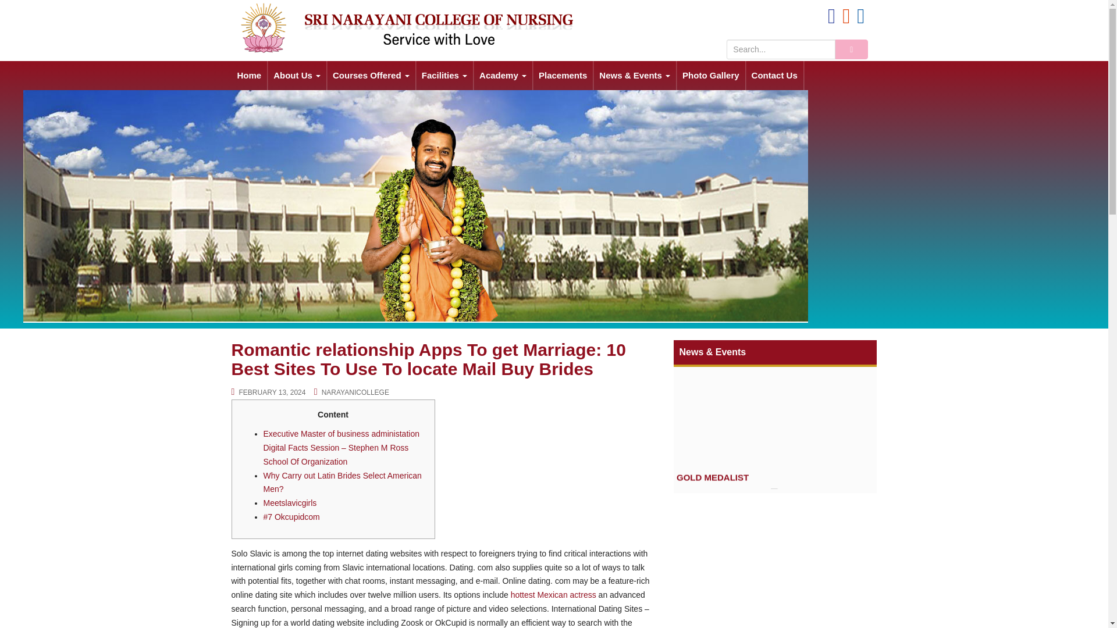  Describe the element at coordinates (272, 392) in the screenshot. I see `FEBRUARY 13, 2024` at that location.